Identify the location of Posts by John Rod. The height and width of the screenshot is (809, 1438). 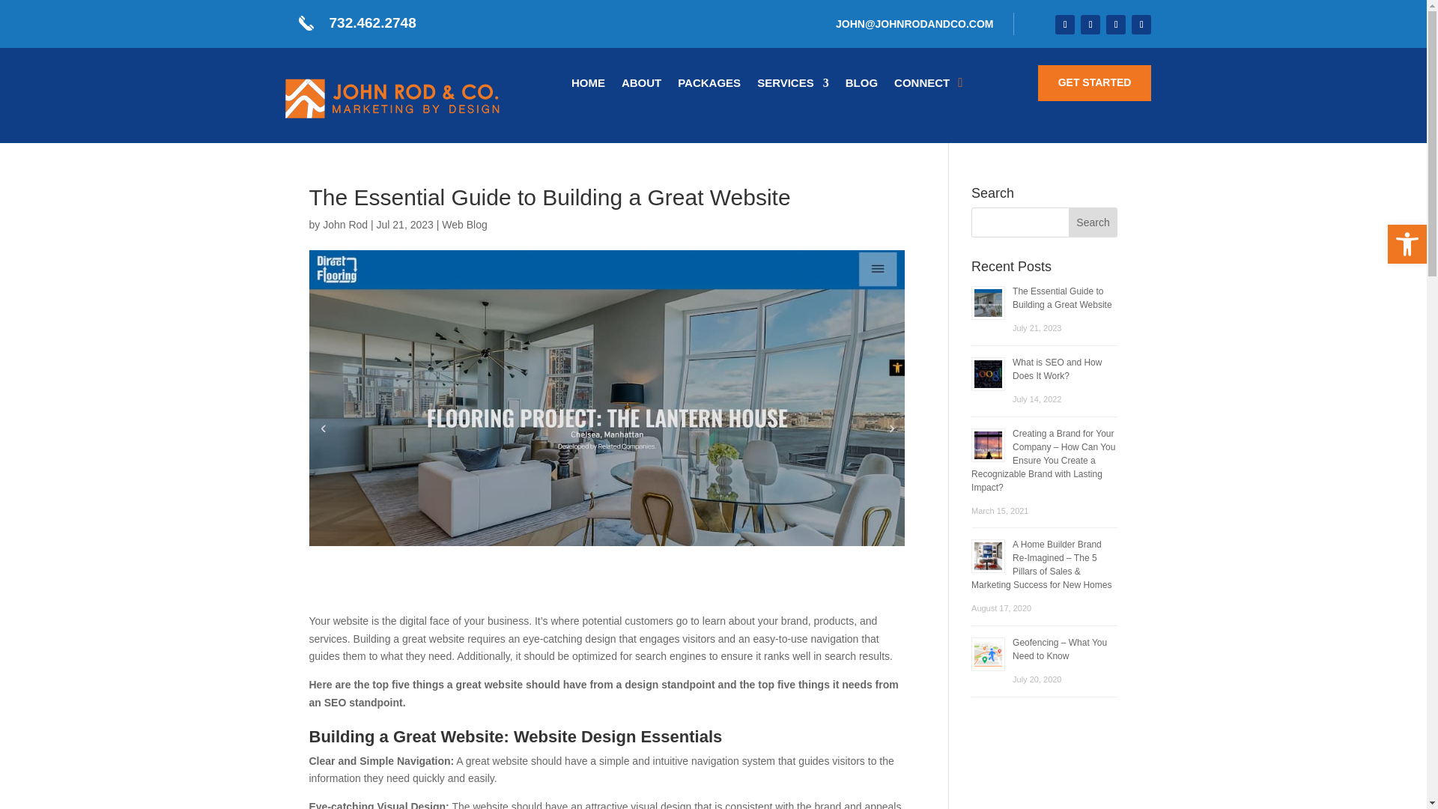
(345, 224).